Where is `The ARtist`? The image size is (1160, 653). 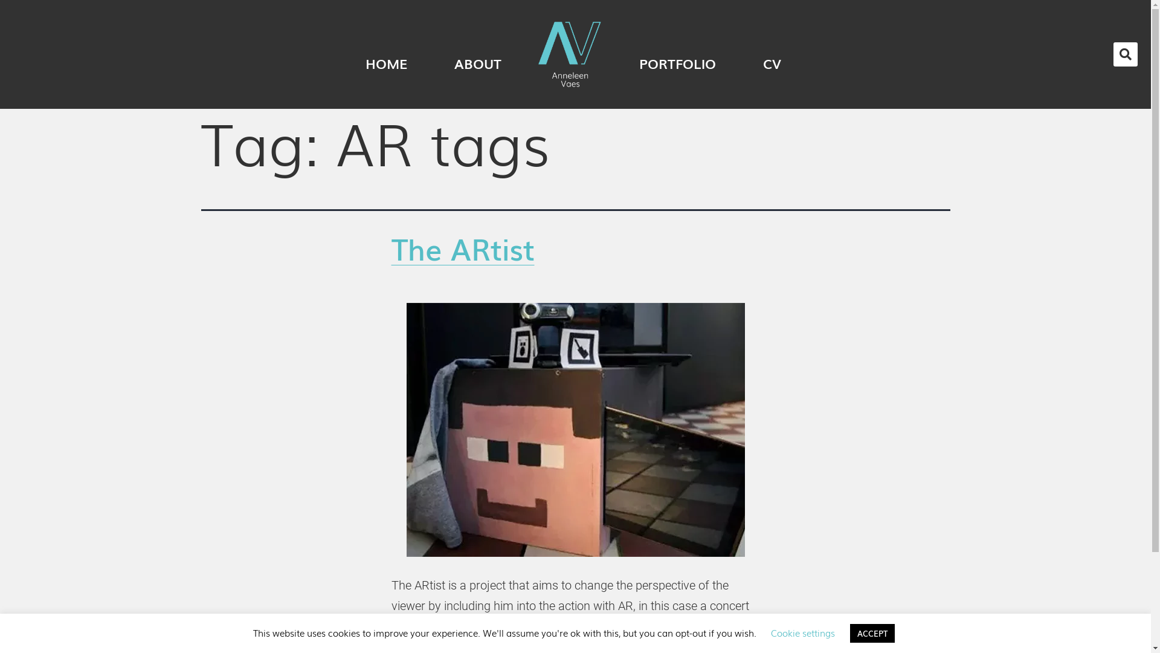
The ARtist is located at coordinates (463, 247).